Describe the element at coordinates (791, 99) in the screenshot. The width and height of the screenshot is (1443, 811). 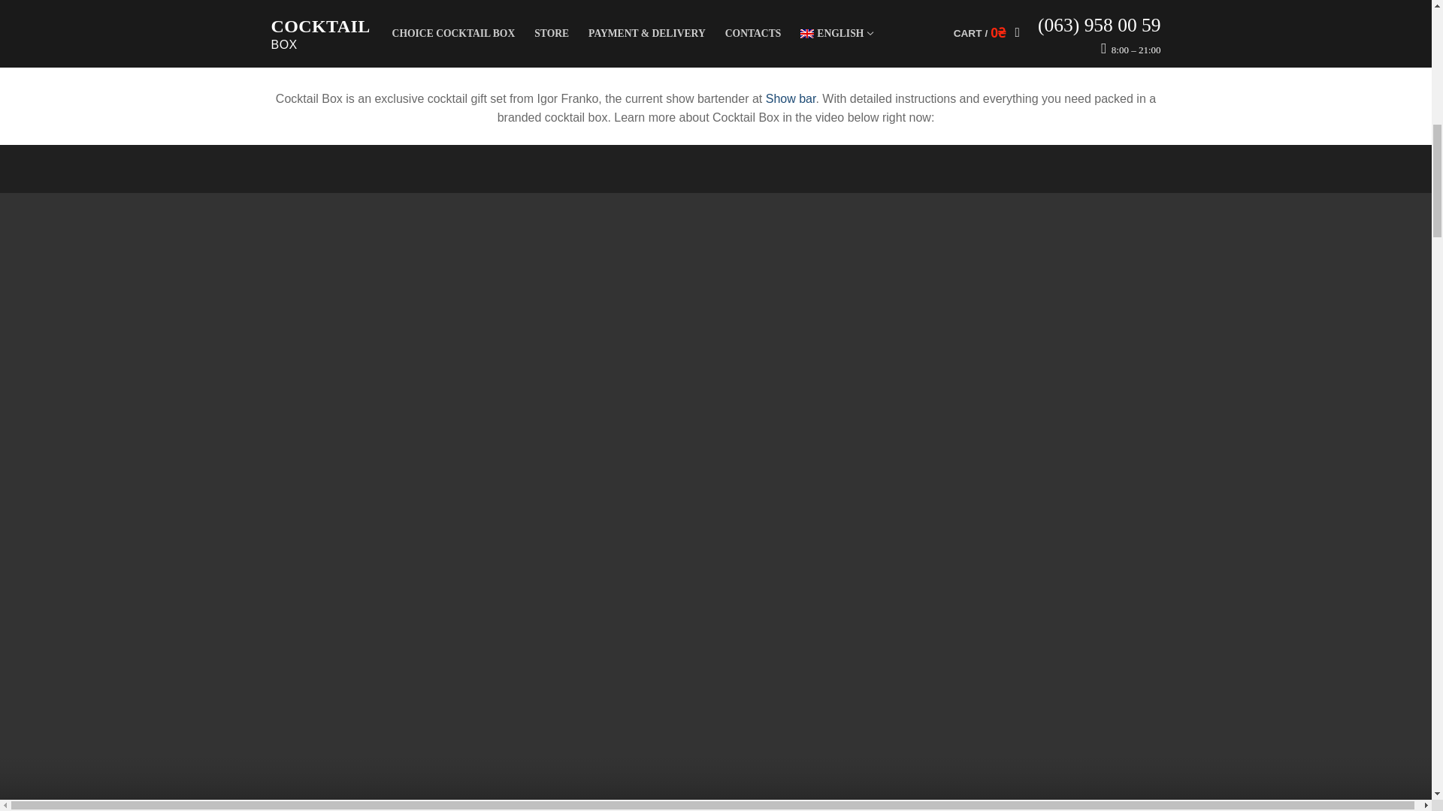
I see `Show bar` at that location.